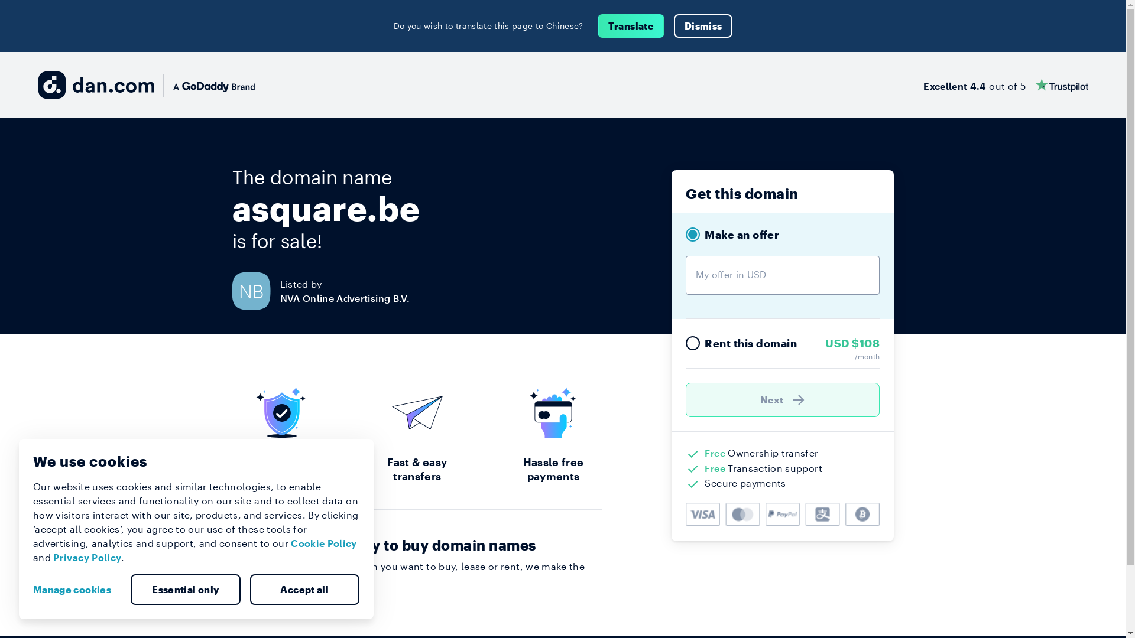 This screenshot has height=638, width=1135. I want to click on Essential only, so click(186, 590).